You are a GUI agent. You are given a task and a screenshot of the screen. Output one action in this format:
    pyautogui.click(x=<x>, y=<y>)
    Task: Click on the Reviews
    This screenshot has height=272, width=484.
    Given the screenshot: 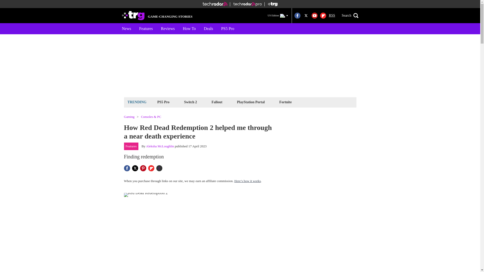 What is the action you would take?
    pyautogui.click(x=168, y=29)
    